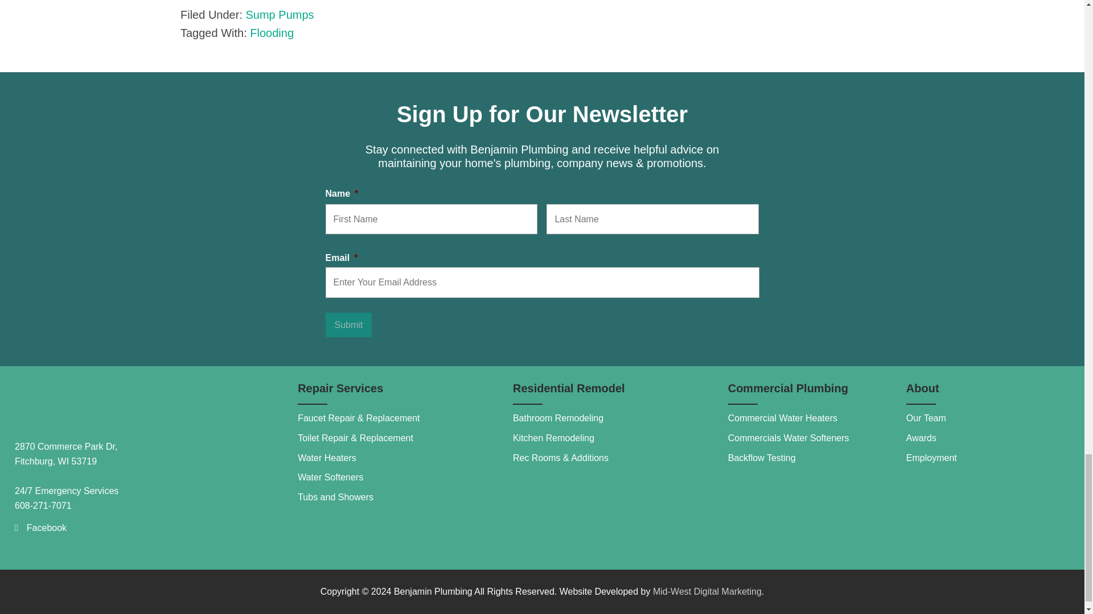 Image resolution: width=1093 pixels, height=614 pixels. What do you see at coordinates (100, 403) in the screenshot?
I see `Benjamin Plumbing Logo` at bounding box center [100, 403].